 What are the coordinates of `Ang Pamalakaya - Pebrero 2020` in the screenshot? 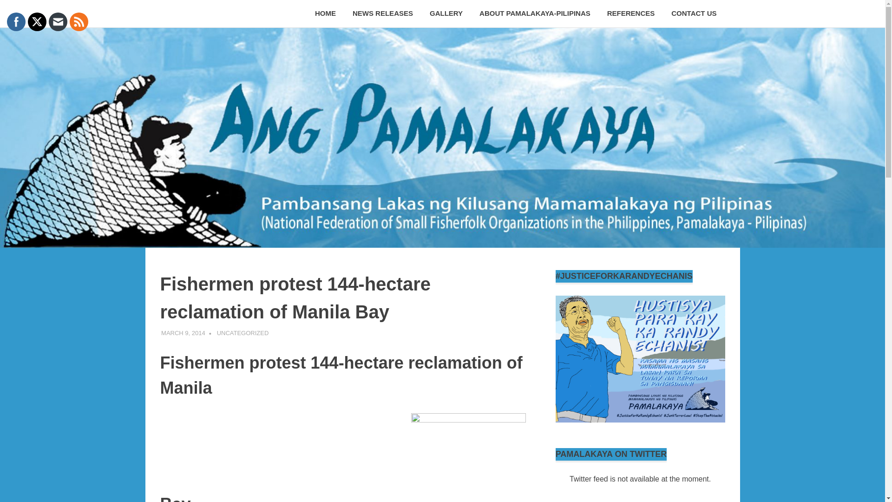 It's located at (640, 359).